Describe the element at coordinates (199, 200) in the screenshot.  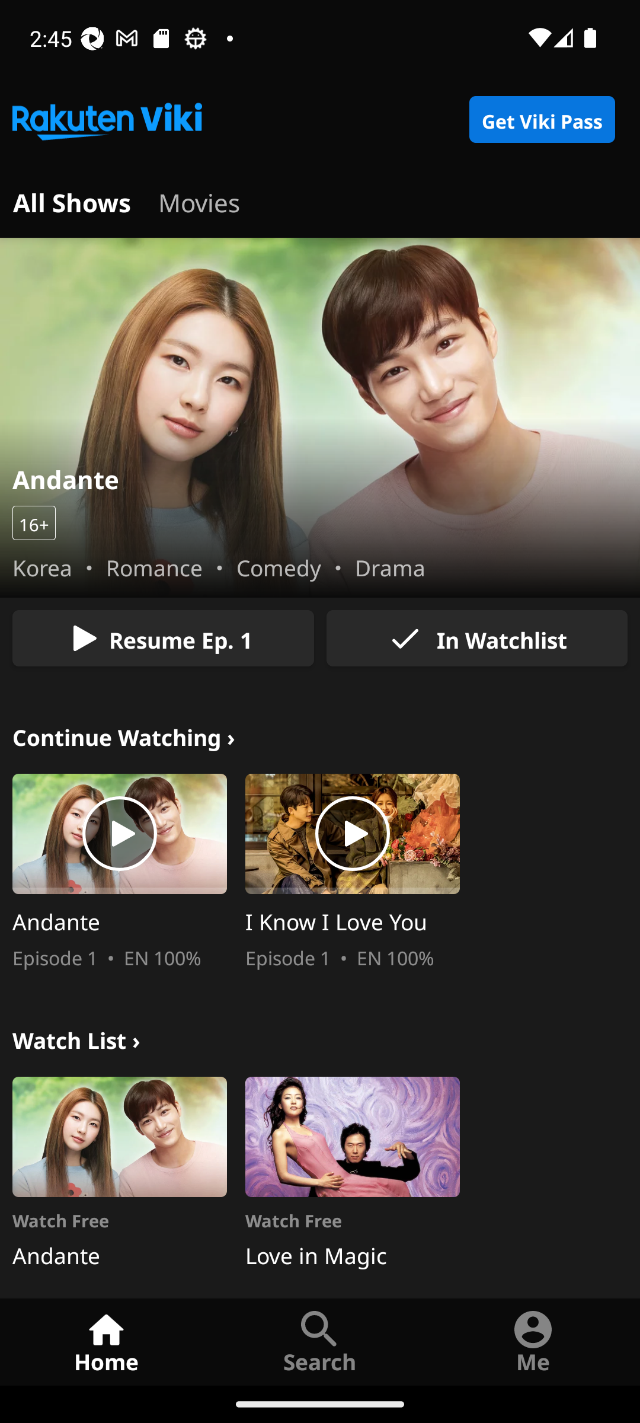
I see `home_tab_movies Movies` at that location.